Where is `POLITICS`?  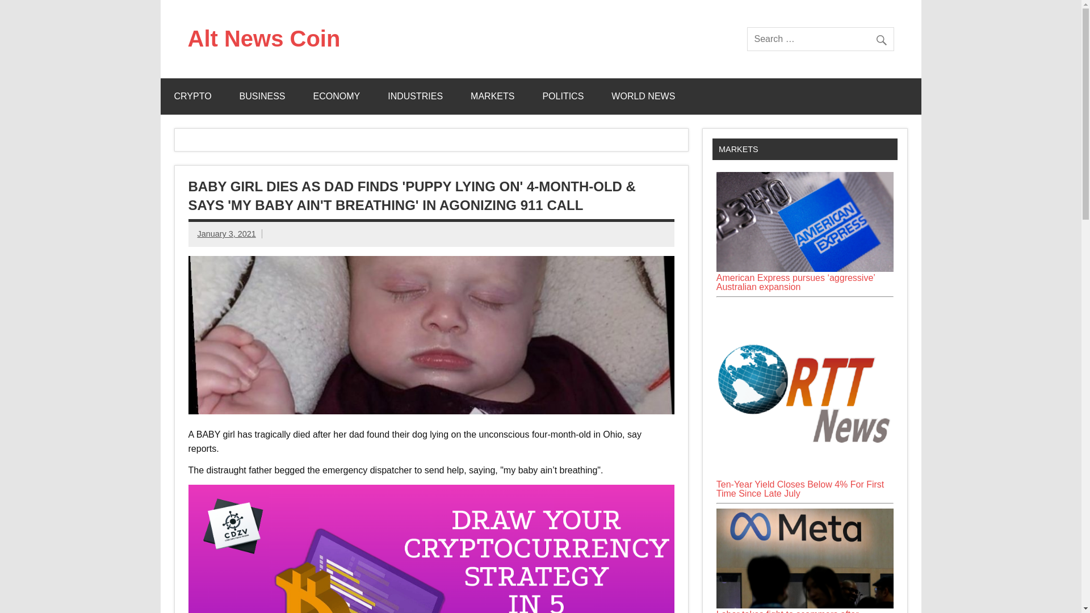 POLITICS is located at coordinates (563, 96).